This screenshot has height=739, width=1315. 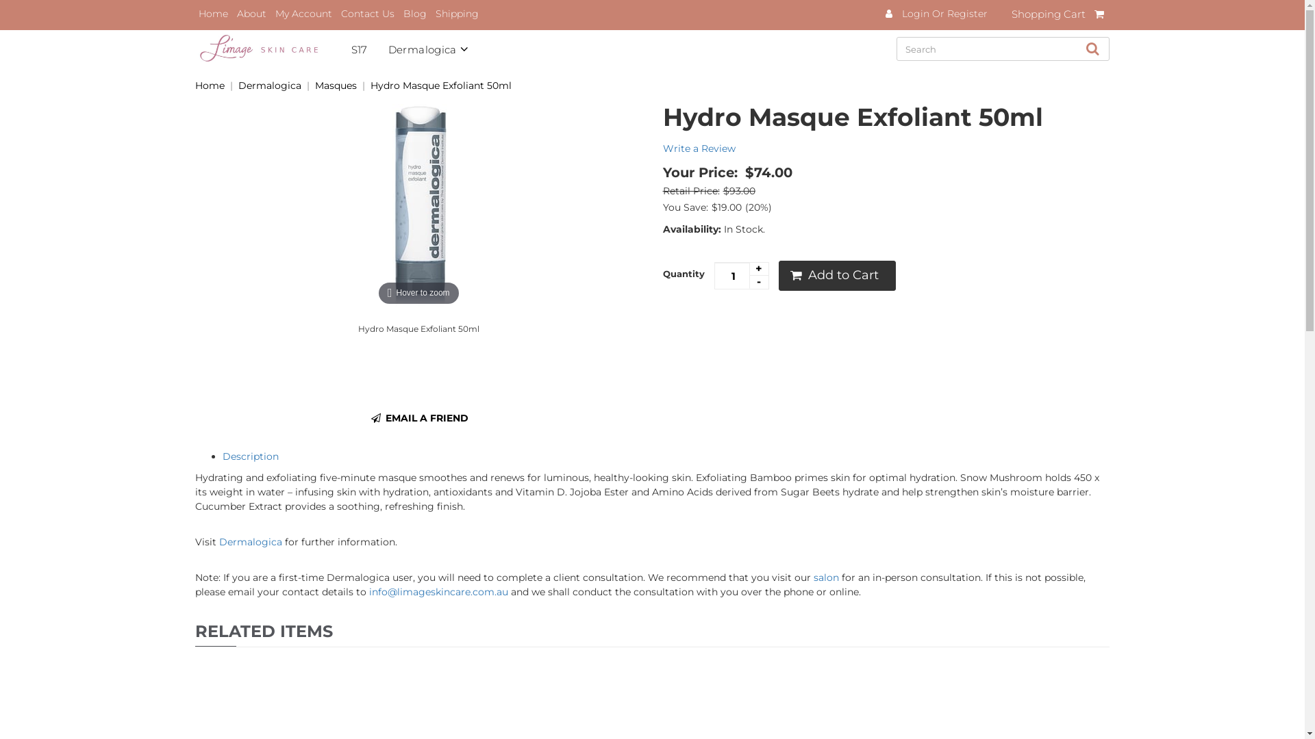 I want to click on My Account, so click(x=303, y=14).